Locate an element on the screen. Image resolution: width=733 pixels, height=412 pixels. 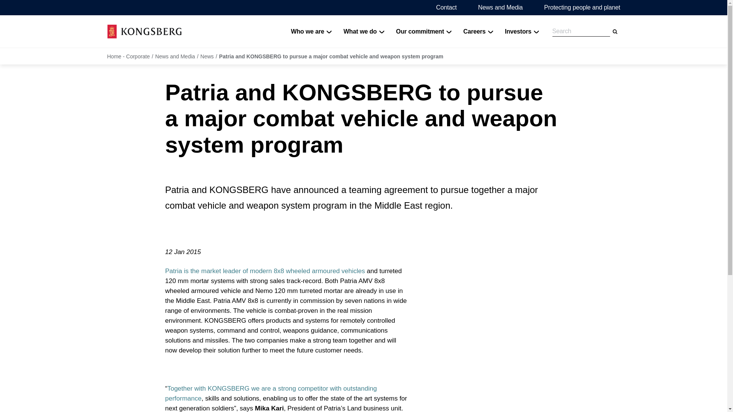
Investors is located at coordinates (521, 31).